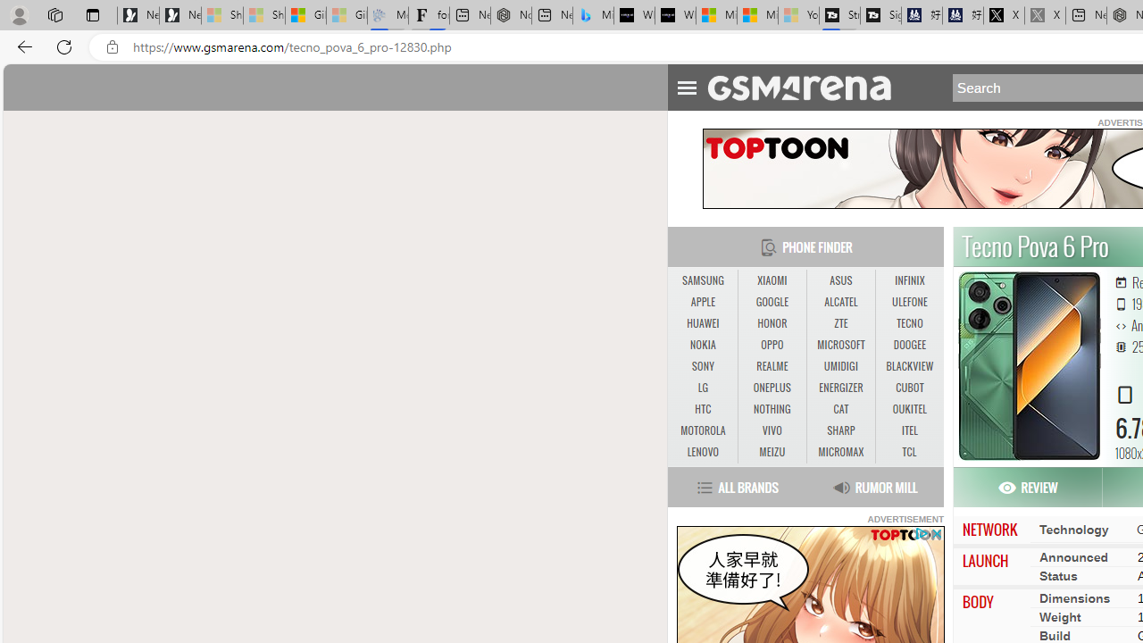 The width and height of the screenshot is (1143, 643). Describe the element at coordinates (909, 430) in the screenshot. I see `ITEL` at that location.